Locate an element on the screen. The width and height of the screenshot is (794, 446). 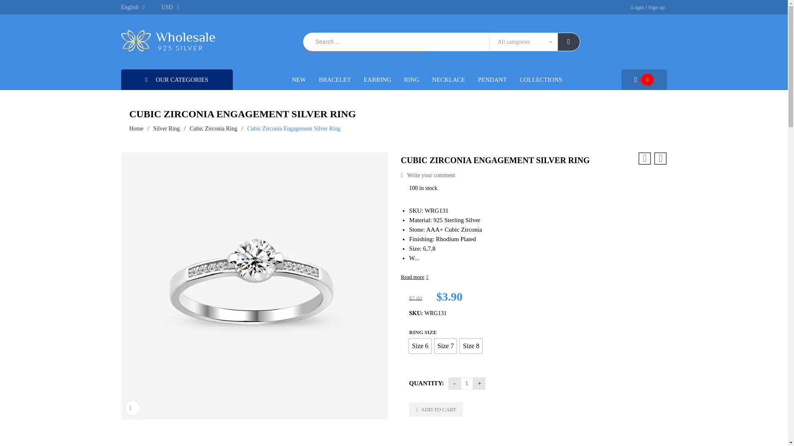
1 is located at coordinates (466, 383).